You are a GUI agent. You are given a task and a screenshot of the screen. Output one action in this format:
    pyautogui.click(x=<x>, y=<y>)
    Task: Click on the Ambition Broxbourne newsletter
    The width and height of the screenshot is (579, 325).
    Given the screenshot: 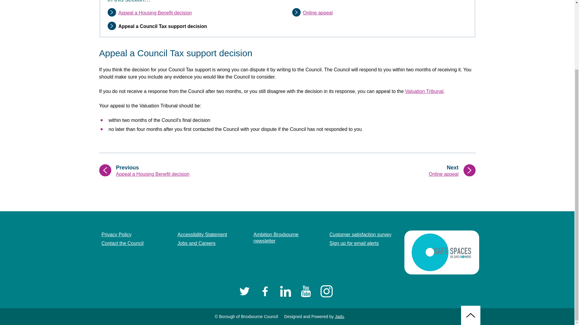 What is the action you would take?
    pyautogui.click(x=265, y=291)
    